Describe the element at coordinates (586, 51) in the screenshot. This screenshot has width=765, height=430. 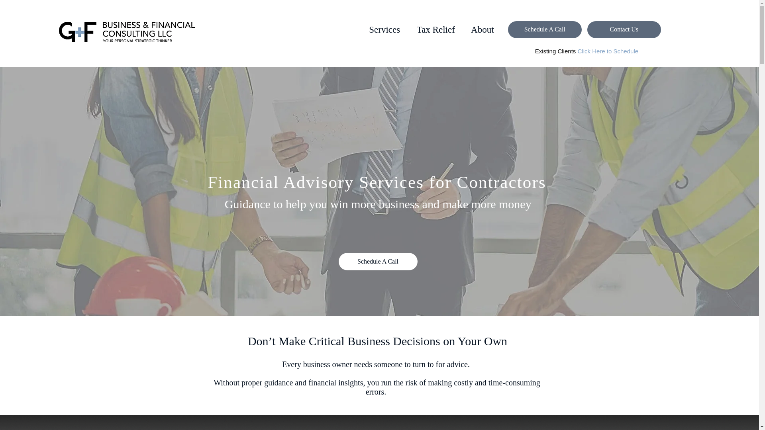
I see `Existing Clients Click Here to Schedule` at that location.